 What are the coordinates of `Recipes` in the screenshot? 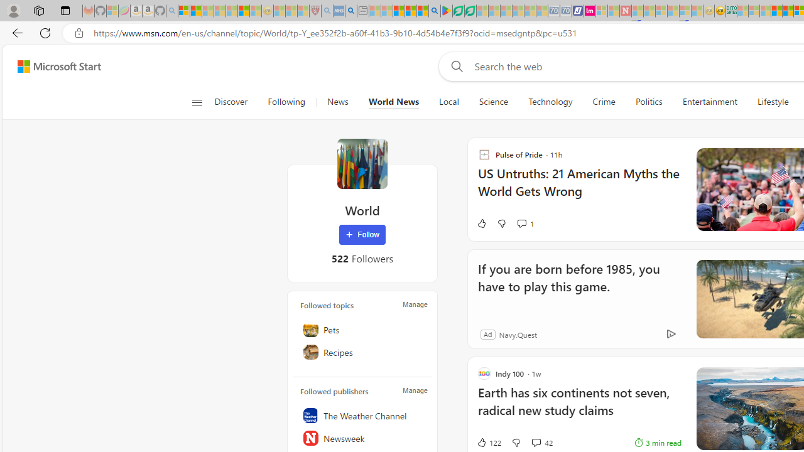 It's located at (362, 352).